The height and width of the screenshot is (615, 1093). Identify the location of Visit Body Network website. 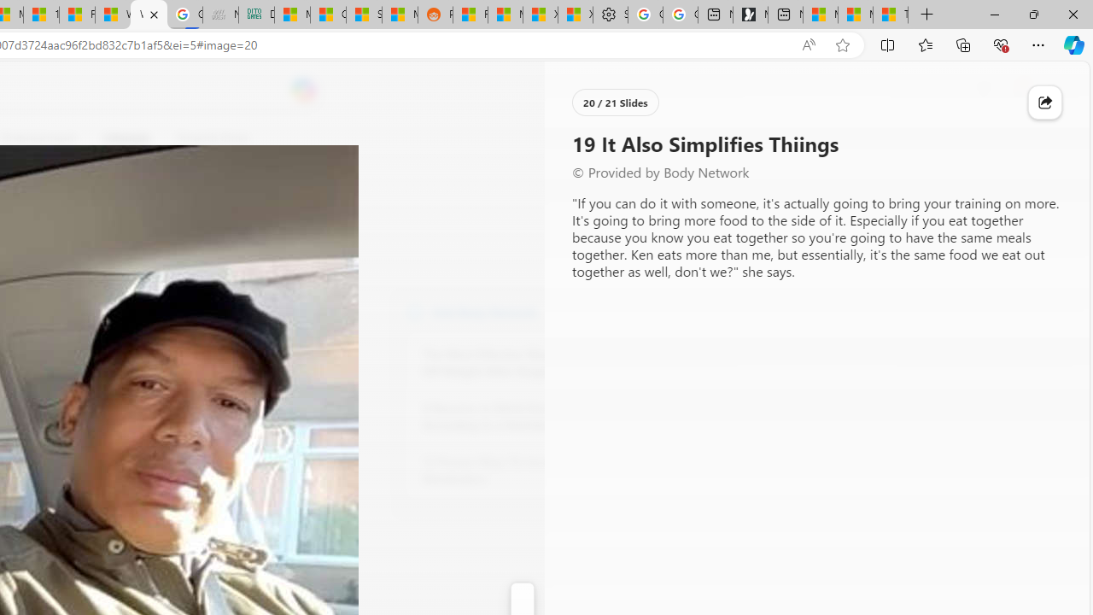
(627, 311).